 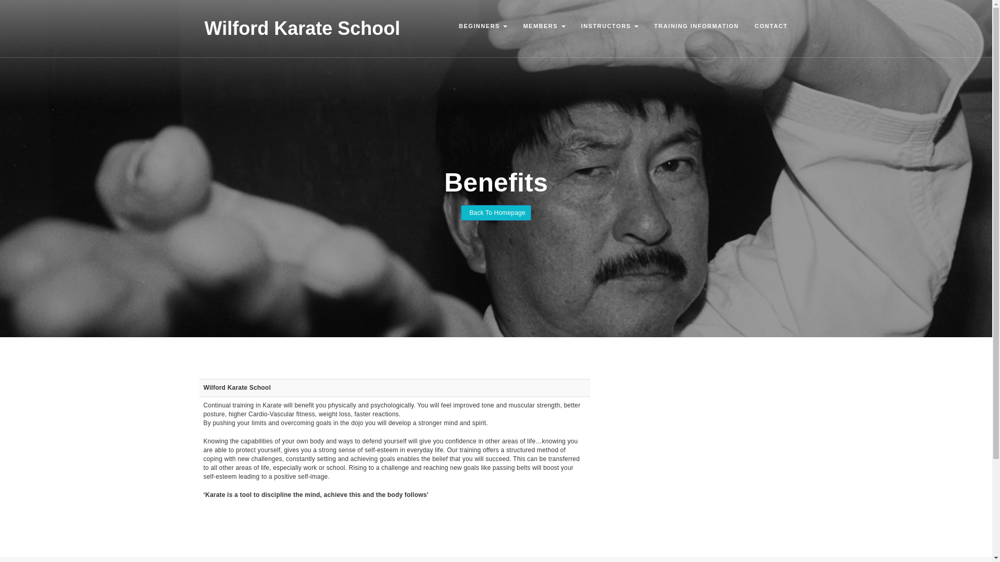 What do you see at coordinates (609, 25) in the screenshot?
I see `INSTRUCTORS` at bounding box center [609, 25].